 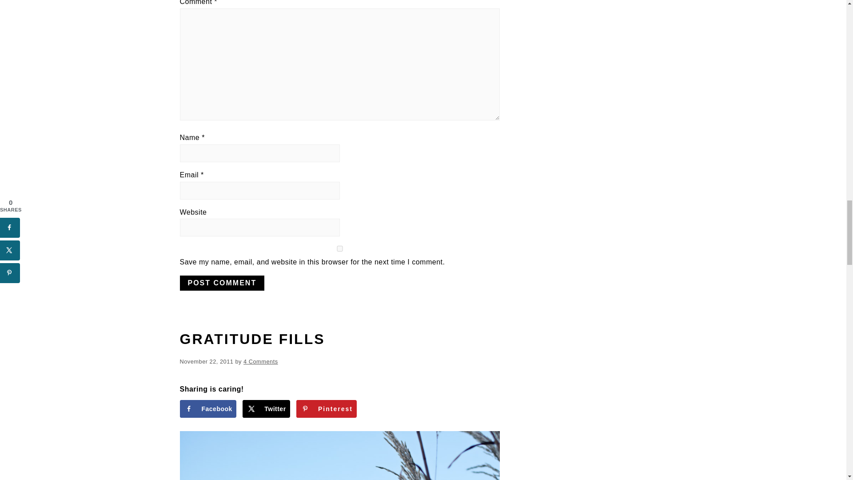 What do you see at coordinates (222, 283) in the screenshot?
I see `Post Comment` at bounding box center [222, 283].